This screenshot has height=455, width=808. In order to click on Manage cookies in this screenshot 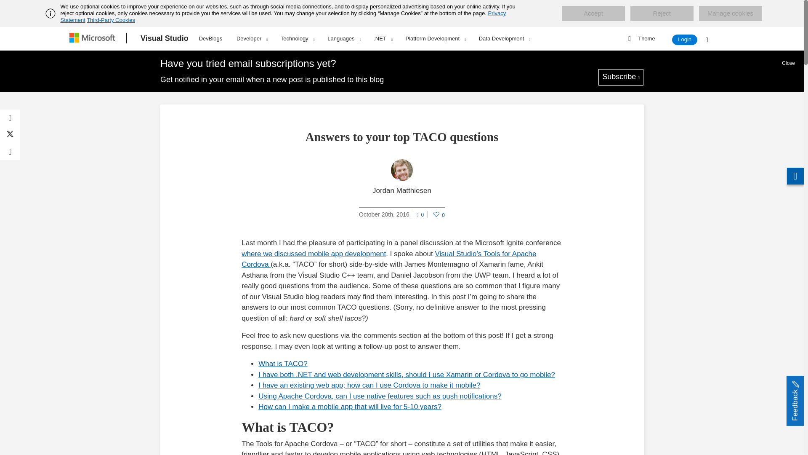, I will do `click(730, 13)`.